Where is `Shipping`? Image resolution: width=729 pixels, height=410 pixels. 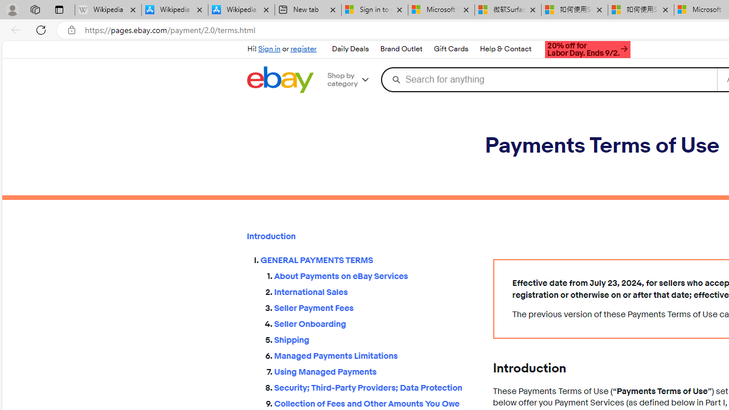
Shipping is located at coordinates (375, 339).